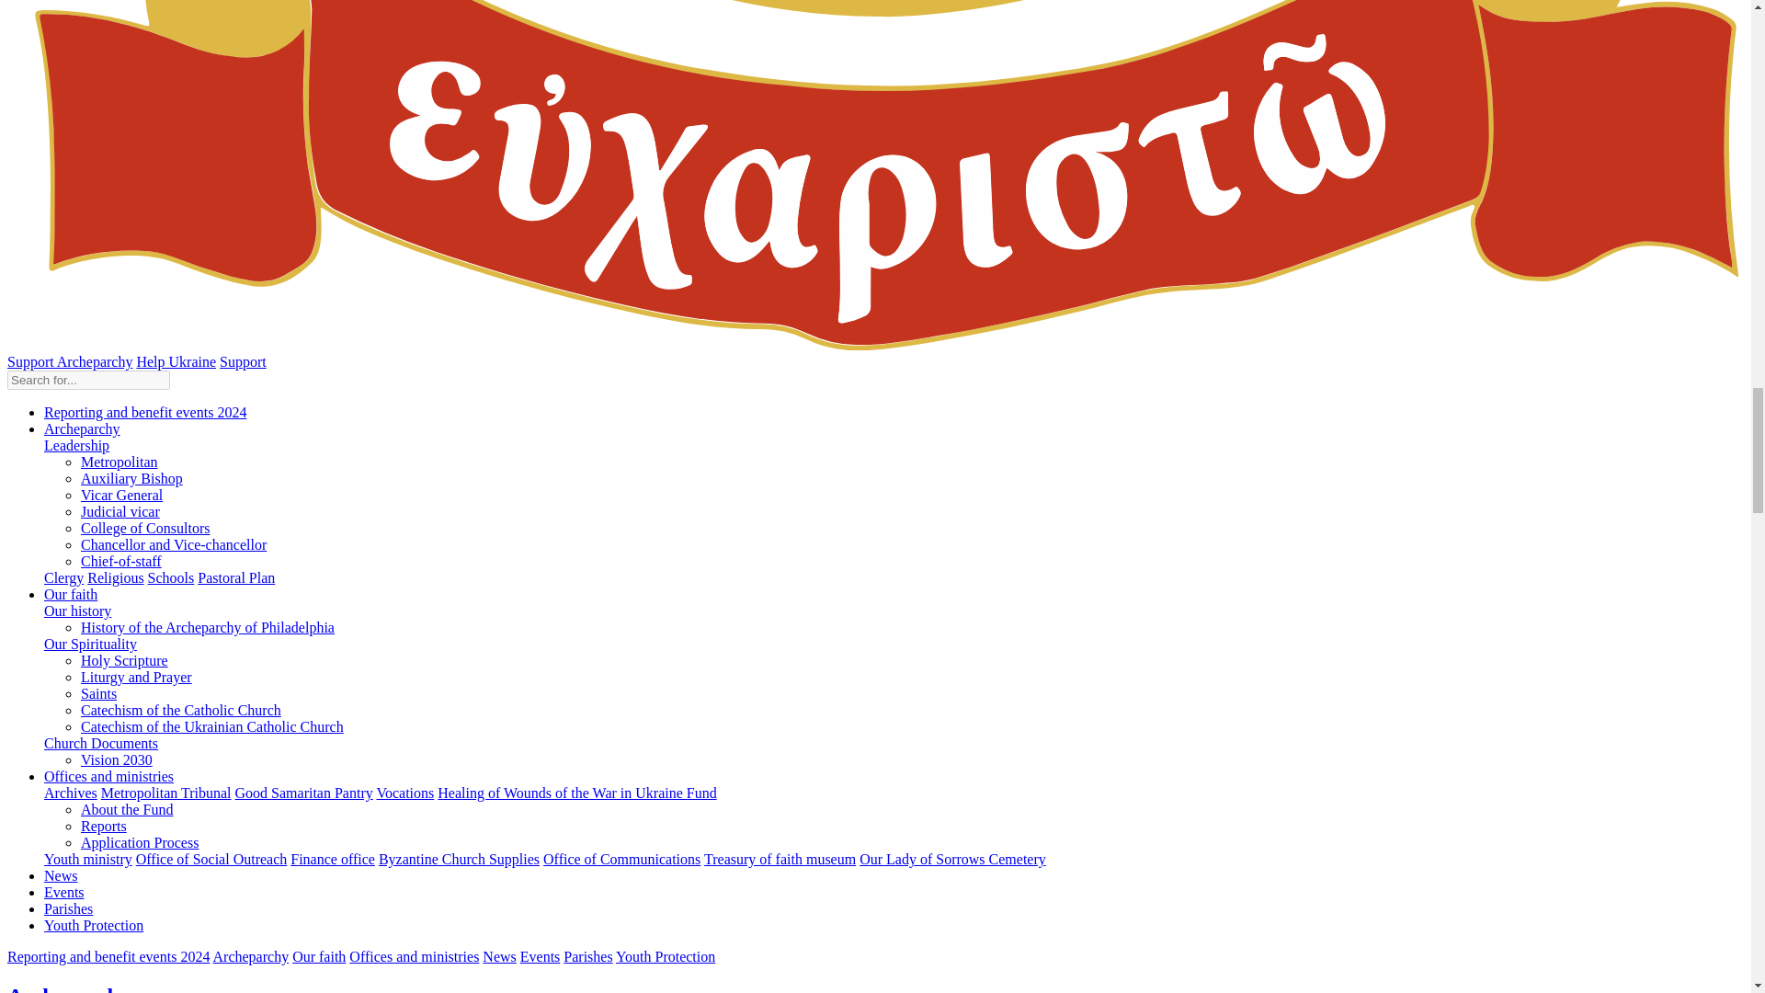  I want to click on Support Archeparchy, so click(70, 360).